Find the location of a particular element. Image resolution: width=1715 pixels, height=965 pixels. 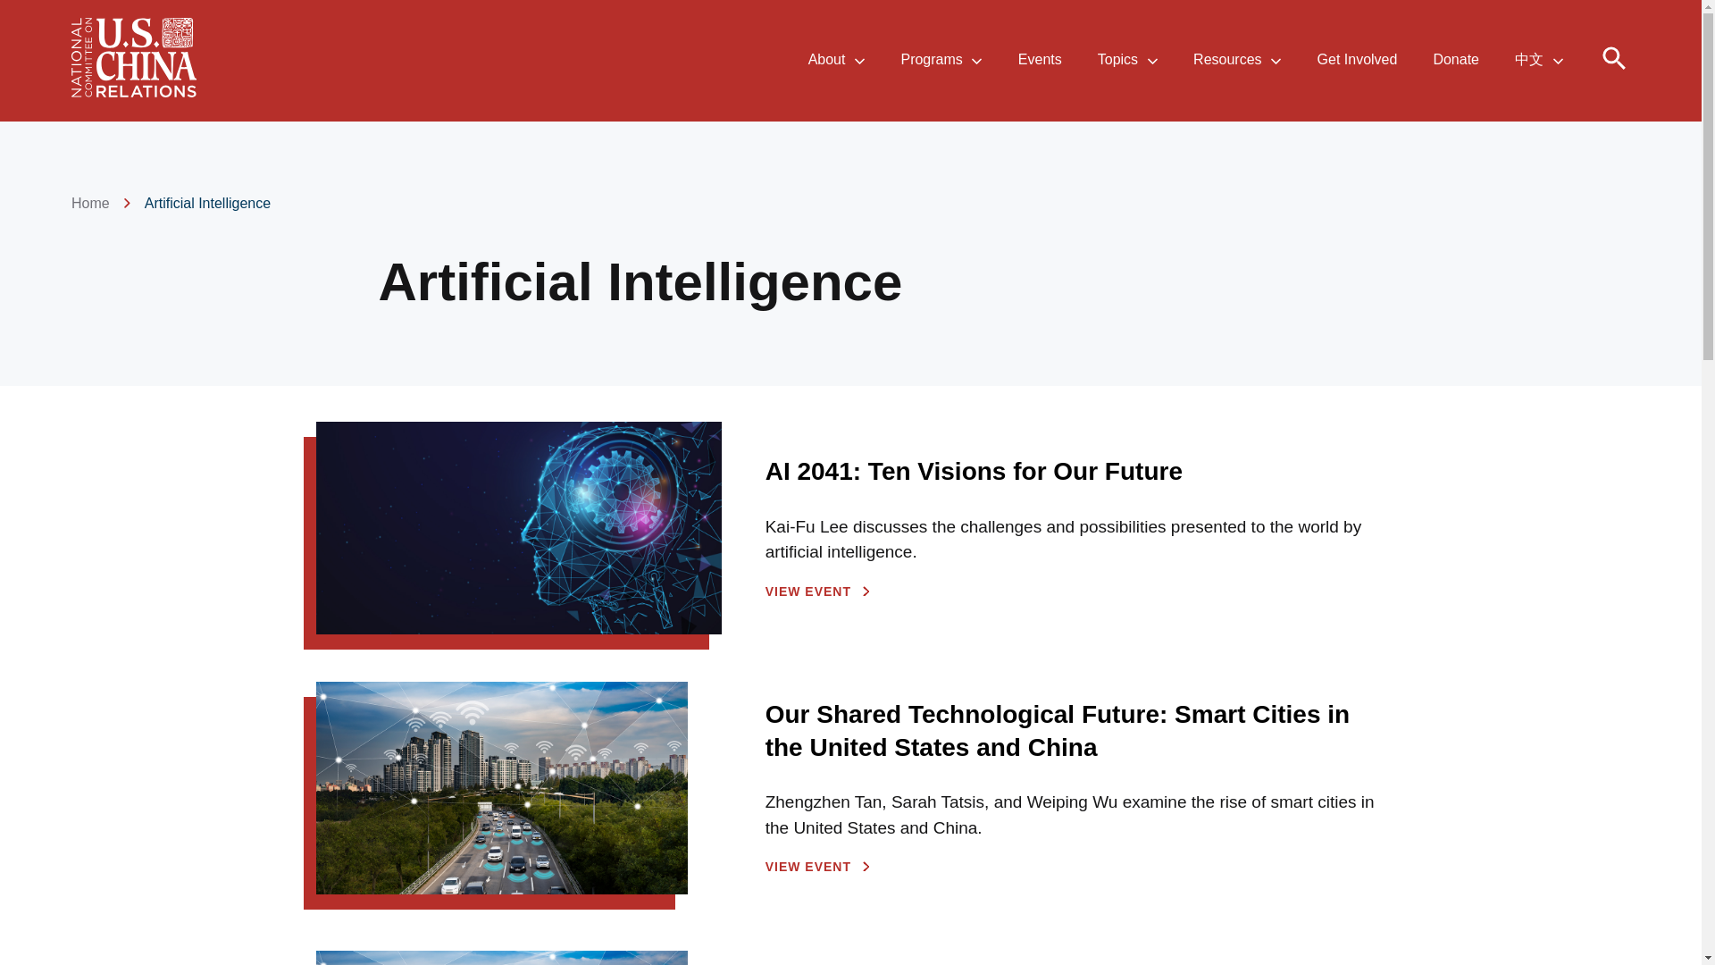

Donate is located at coordinates (1455, 61).